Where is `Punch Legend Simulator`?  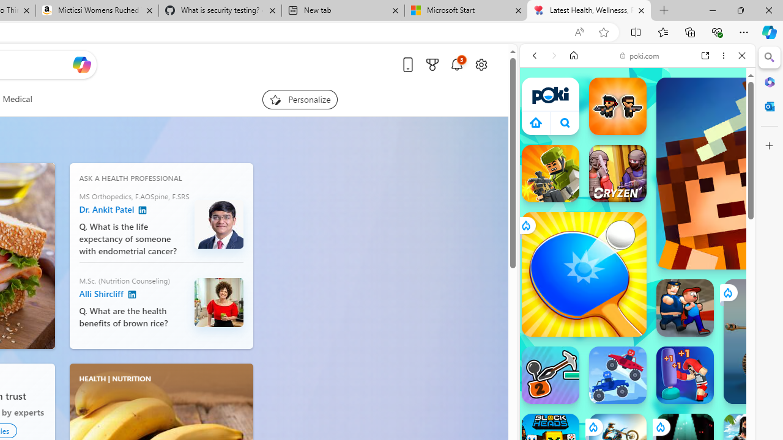 Punch Legend Simulator is located at coordinates (685, 375).